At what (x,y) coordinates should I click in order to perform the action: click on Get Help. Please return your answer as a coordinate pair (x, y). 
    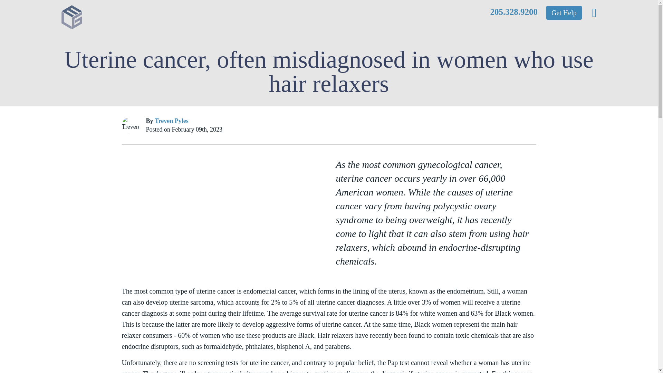
    Looking at the image, I should click on (564, 13).